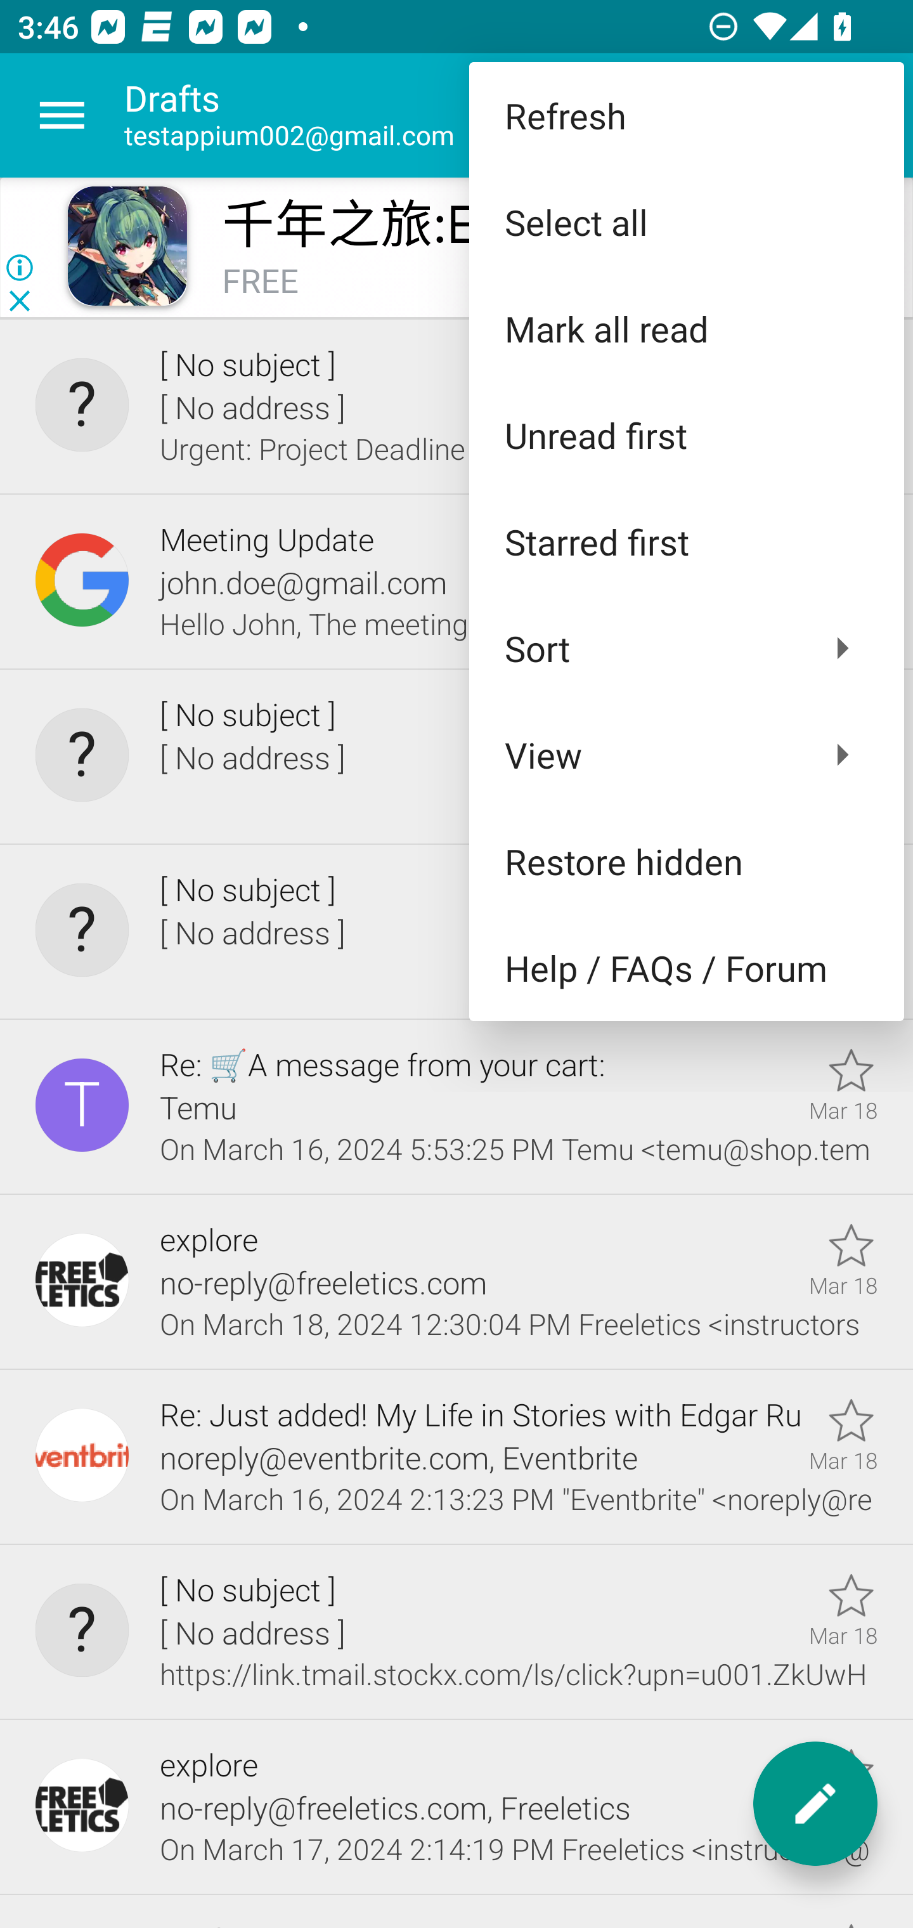 The width and height of the screenshot is (913, 1928). What do you see at coordinates (686, 542) in the screenshot?
I see `Starred first` at bounding box center [686, 542].